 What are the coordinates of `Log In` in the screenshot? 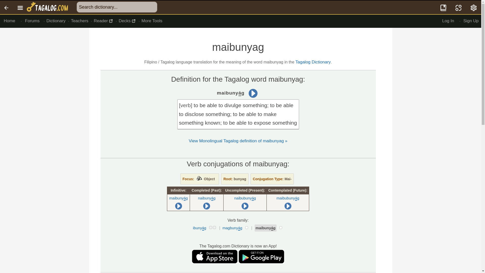 It's located at (448, 21).